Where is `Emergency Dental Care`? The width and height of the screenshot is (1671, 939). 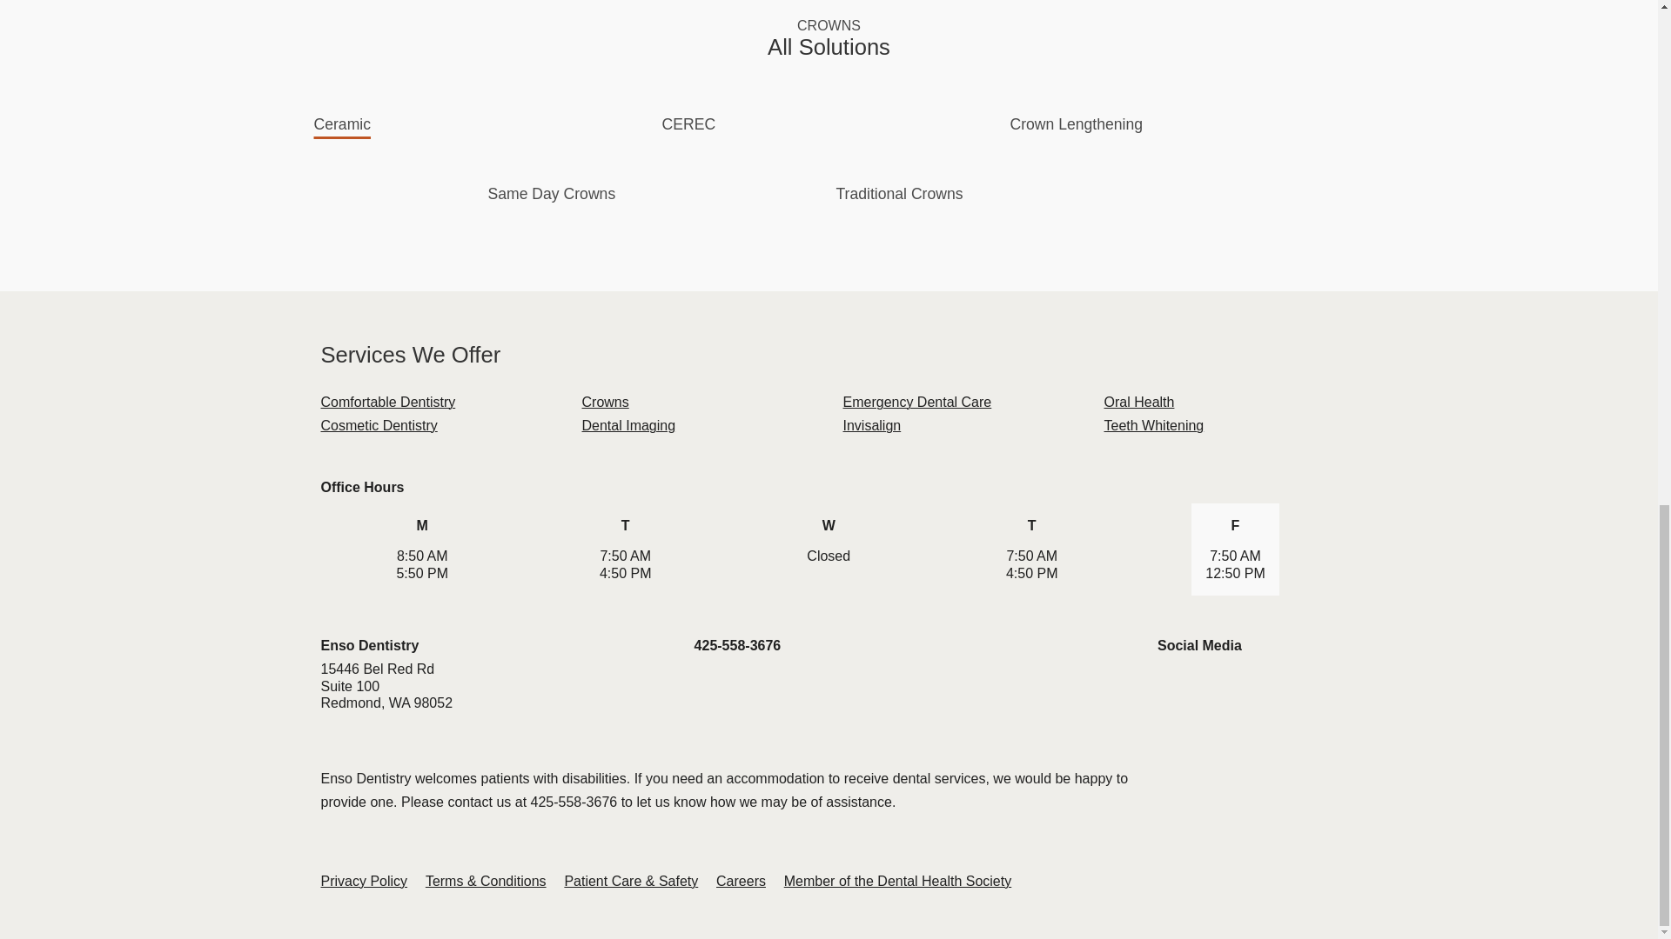
Emergency Dental Care is located at coordinates (916, 402).